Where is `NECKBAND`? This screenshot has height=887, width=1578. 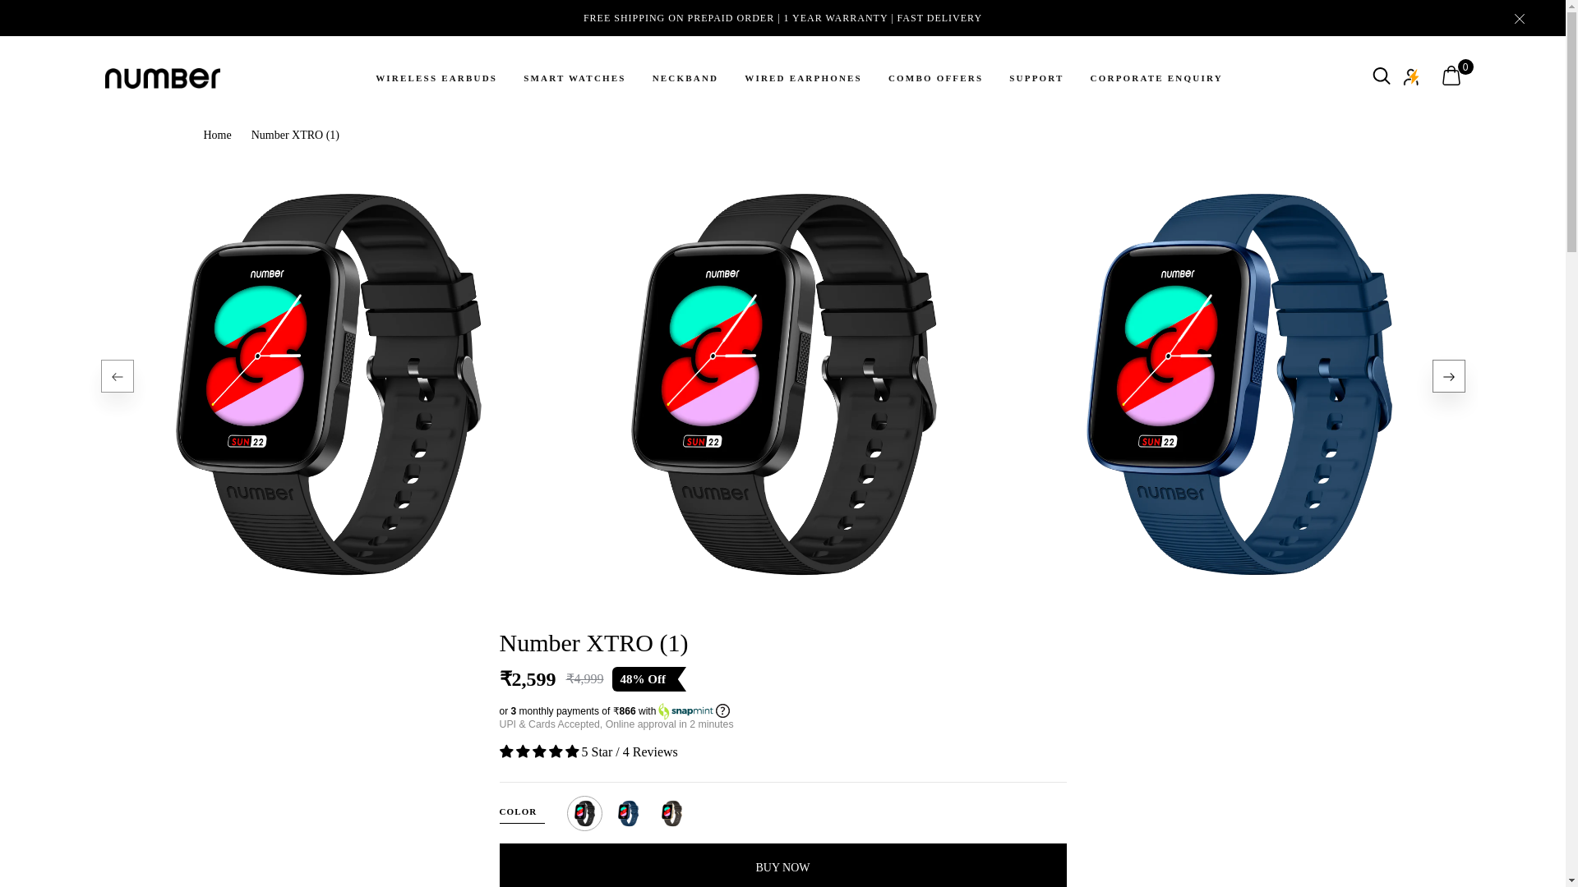
NECKBAND is located at coordinates (685, 78).